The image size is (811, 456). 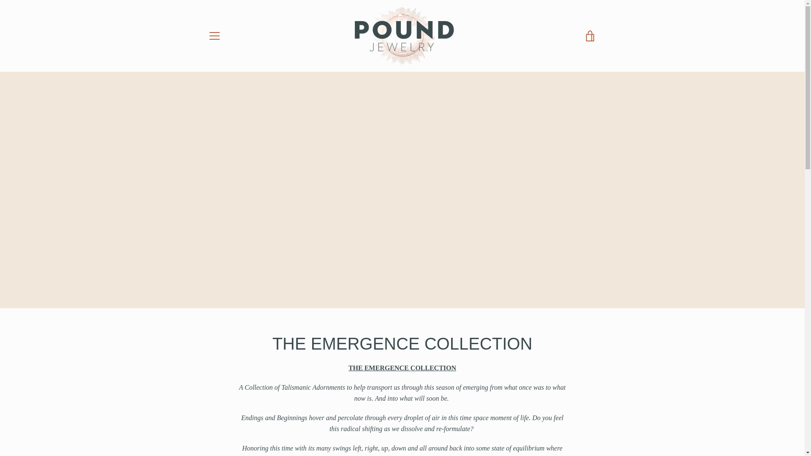 I want to click on VIEW CART, so click(x=590, y=36).